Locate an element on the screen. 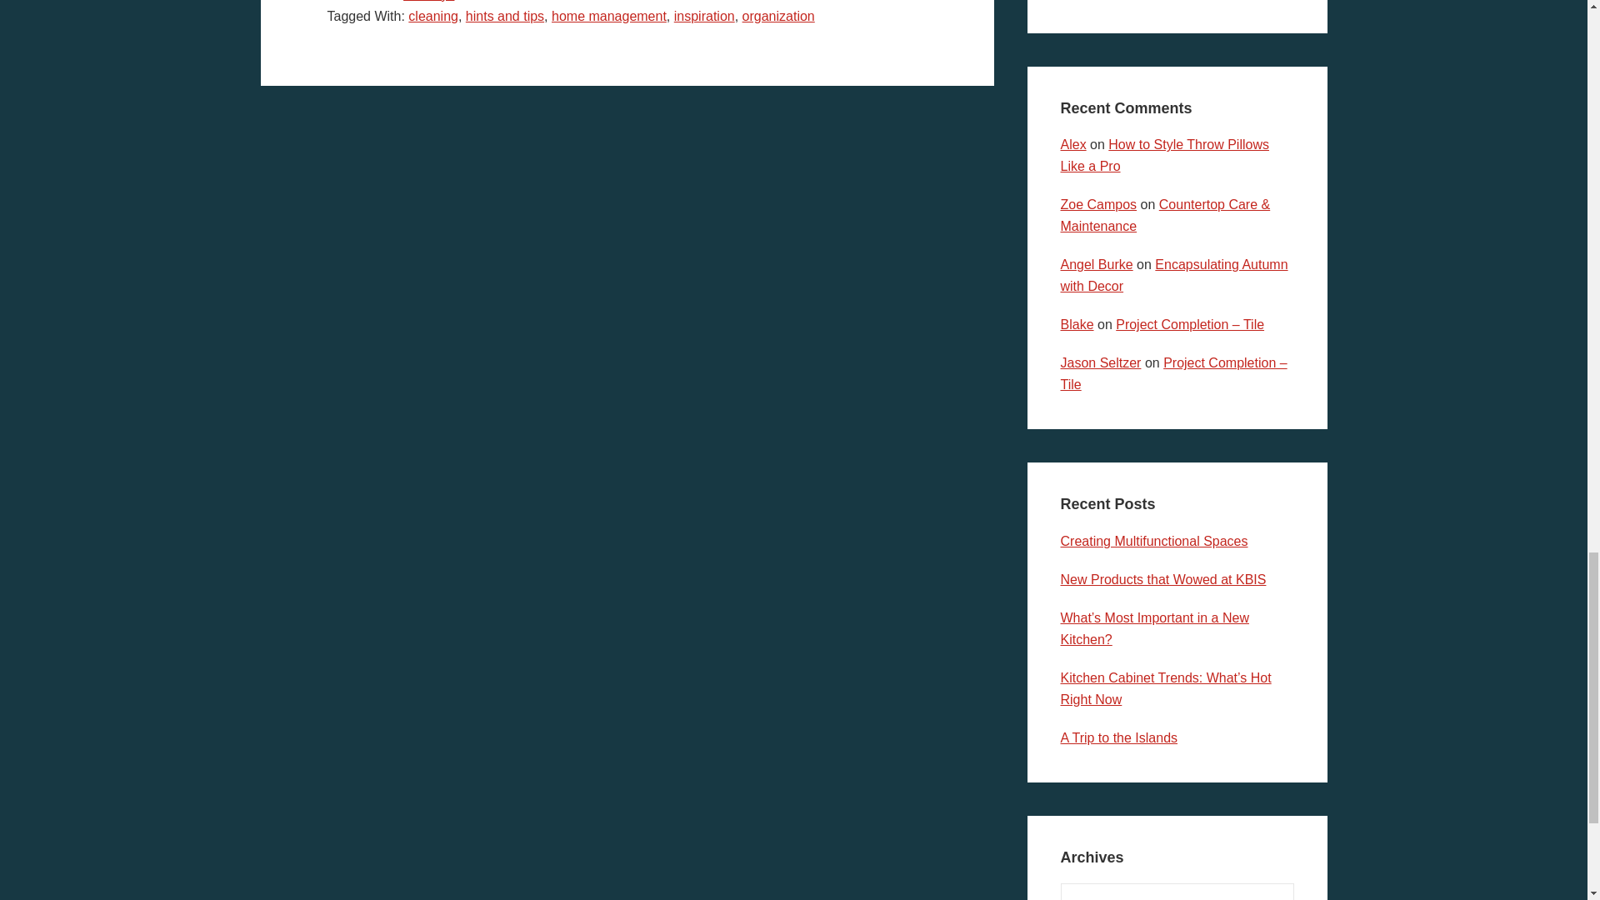 This screenshot has width=1600, height=900. hints and tips is located at coordinates (504, 16).